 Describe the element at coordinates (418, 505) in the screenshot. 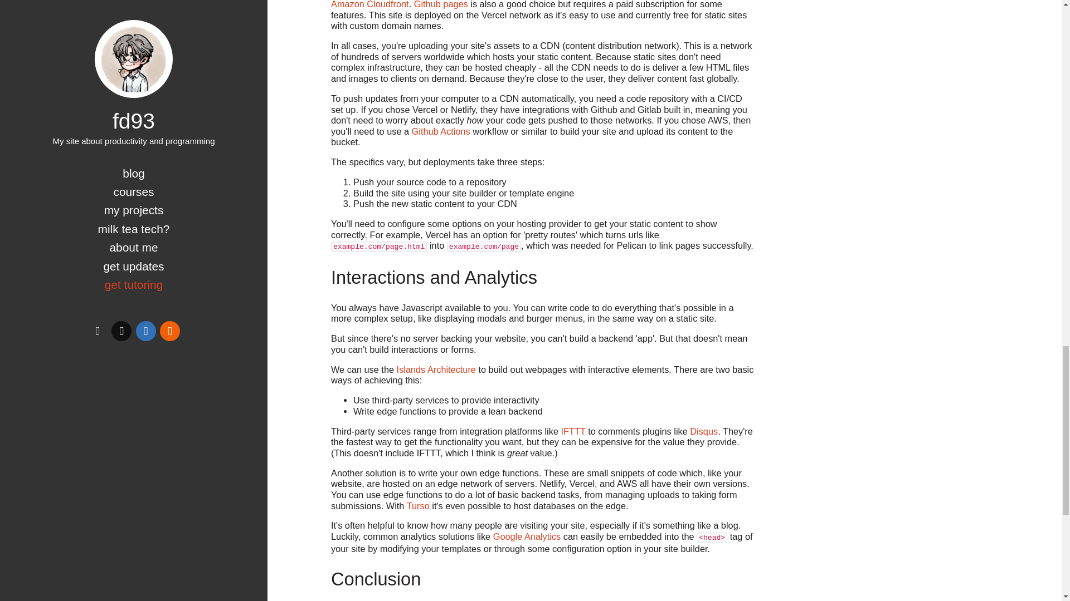

I see `Turso` at that location.